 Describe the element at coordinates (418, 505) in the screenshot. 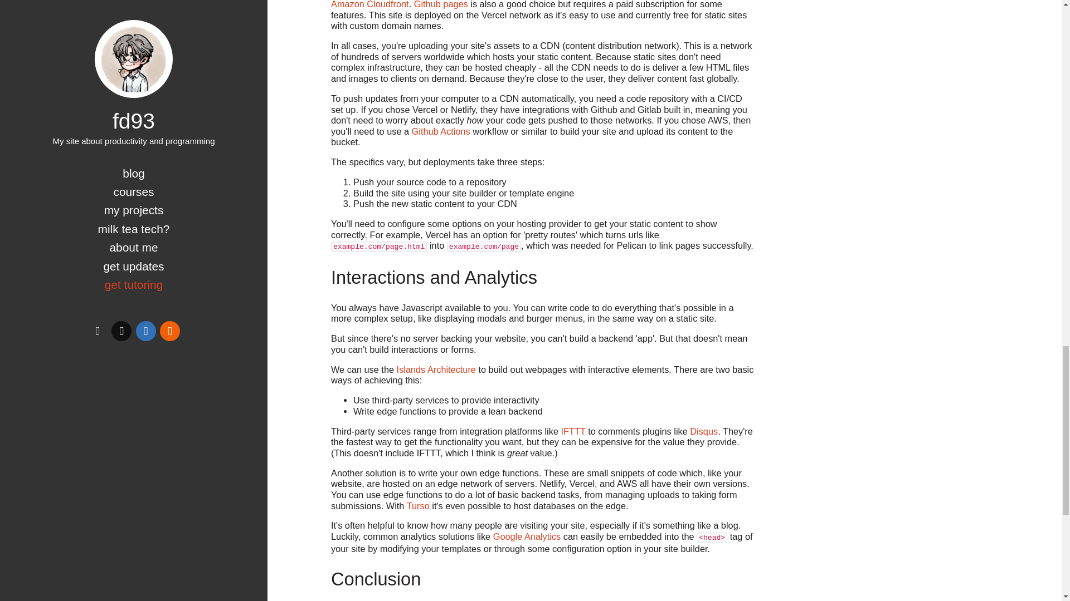

I see `Turso` at that location.